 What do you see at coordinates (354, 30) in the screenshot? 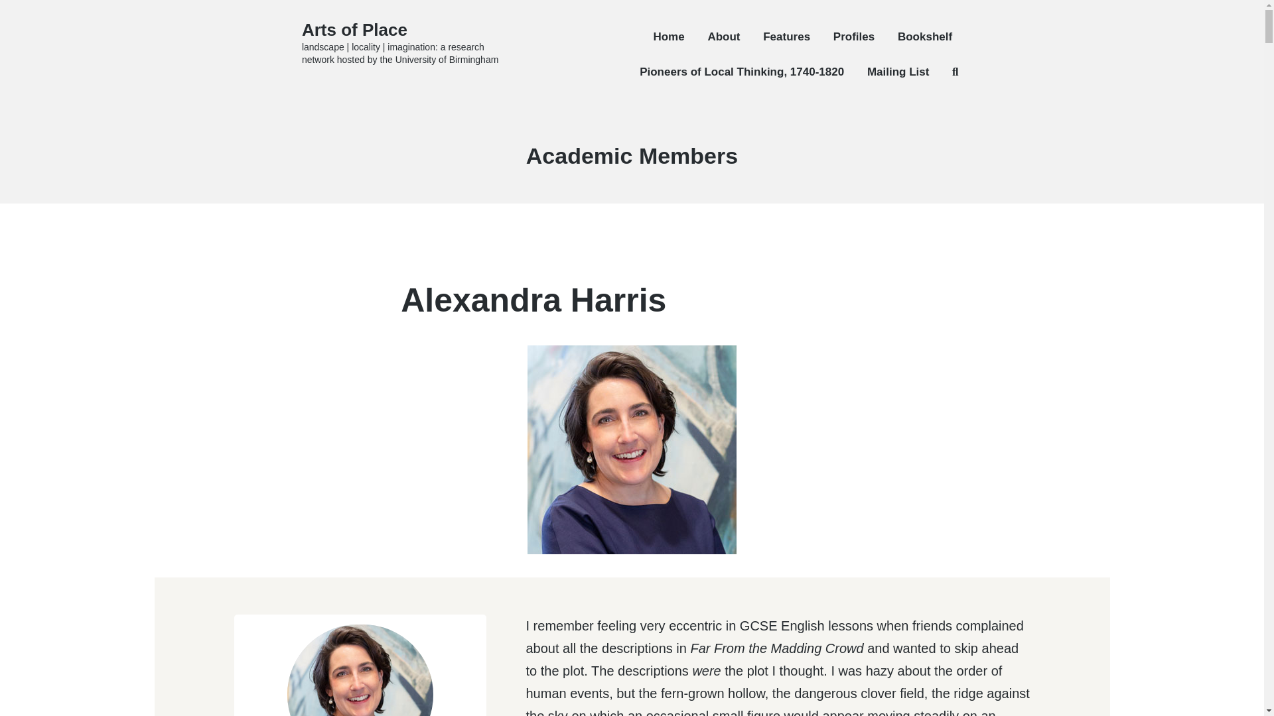
I see `Arts of Place` at bounding box center [354, 30].